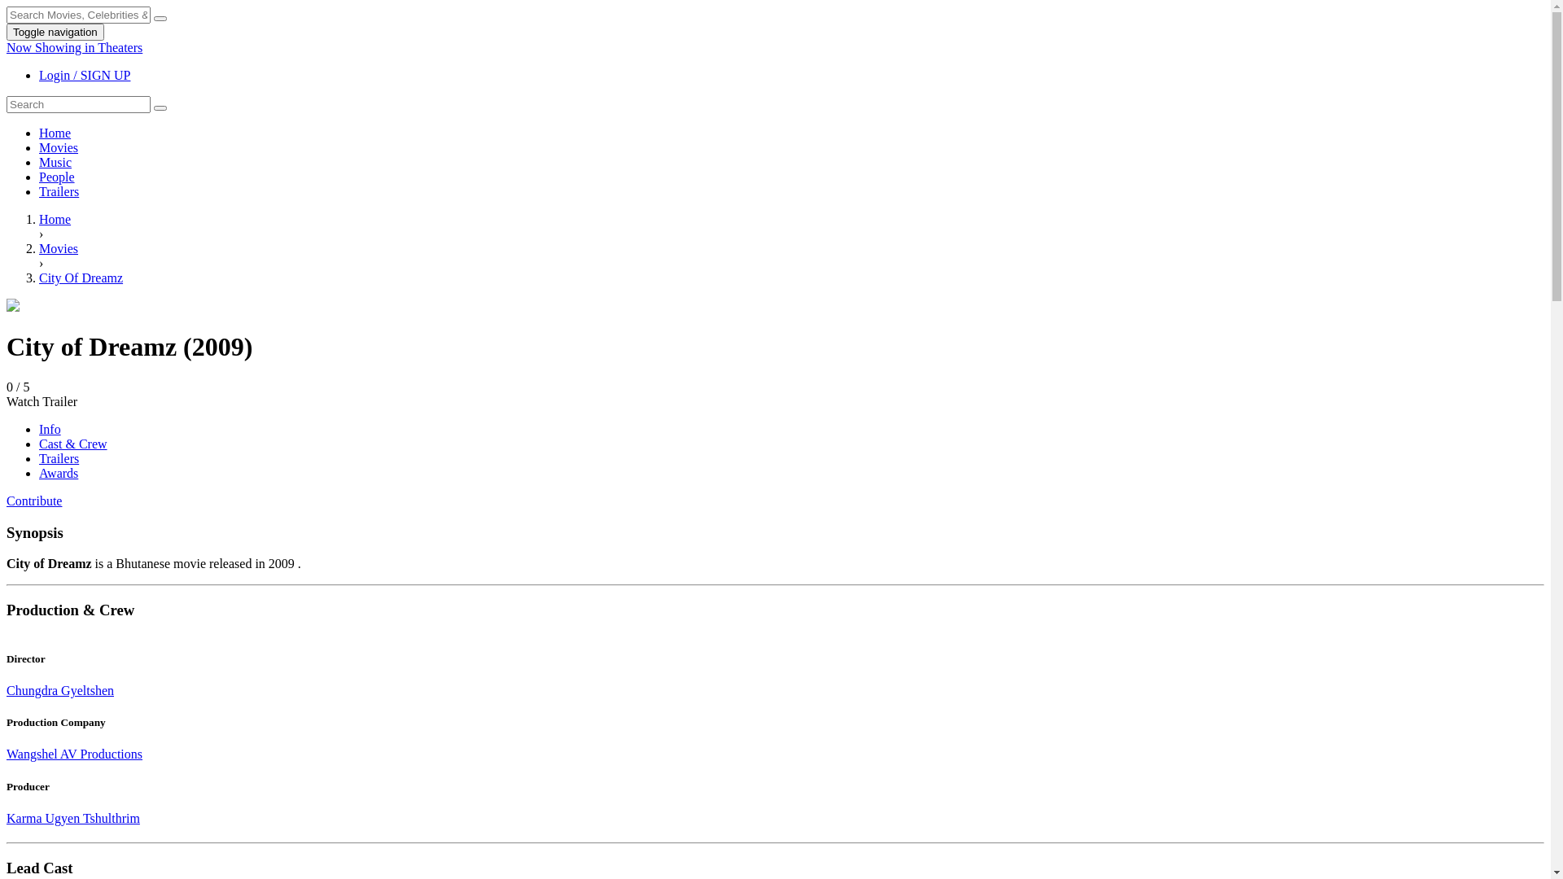  Describe the element at coordinates (55, 33) in the screenshot. I see `Toggle navigation` at that location.